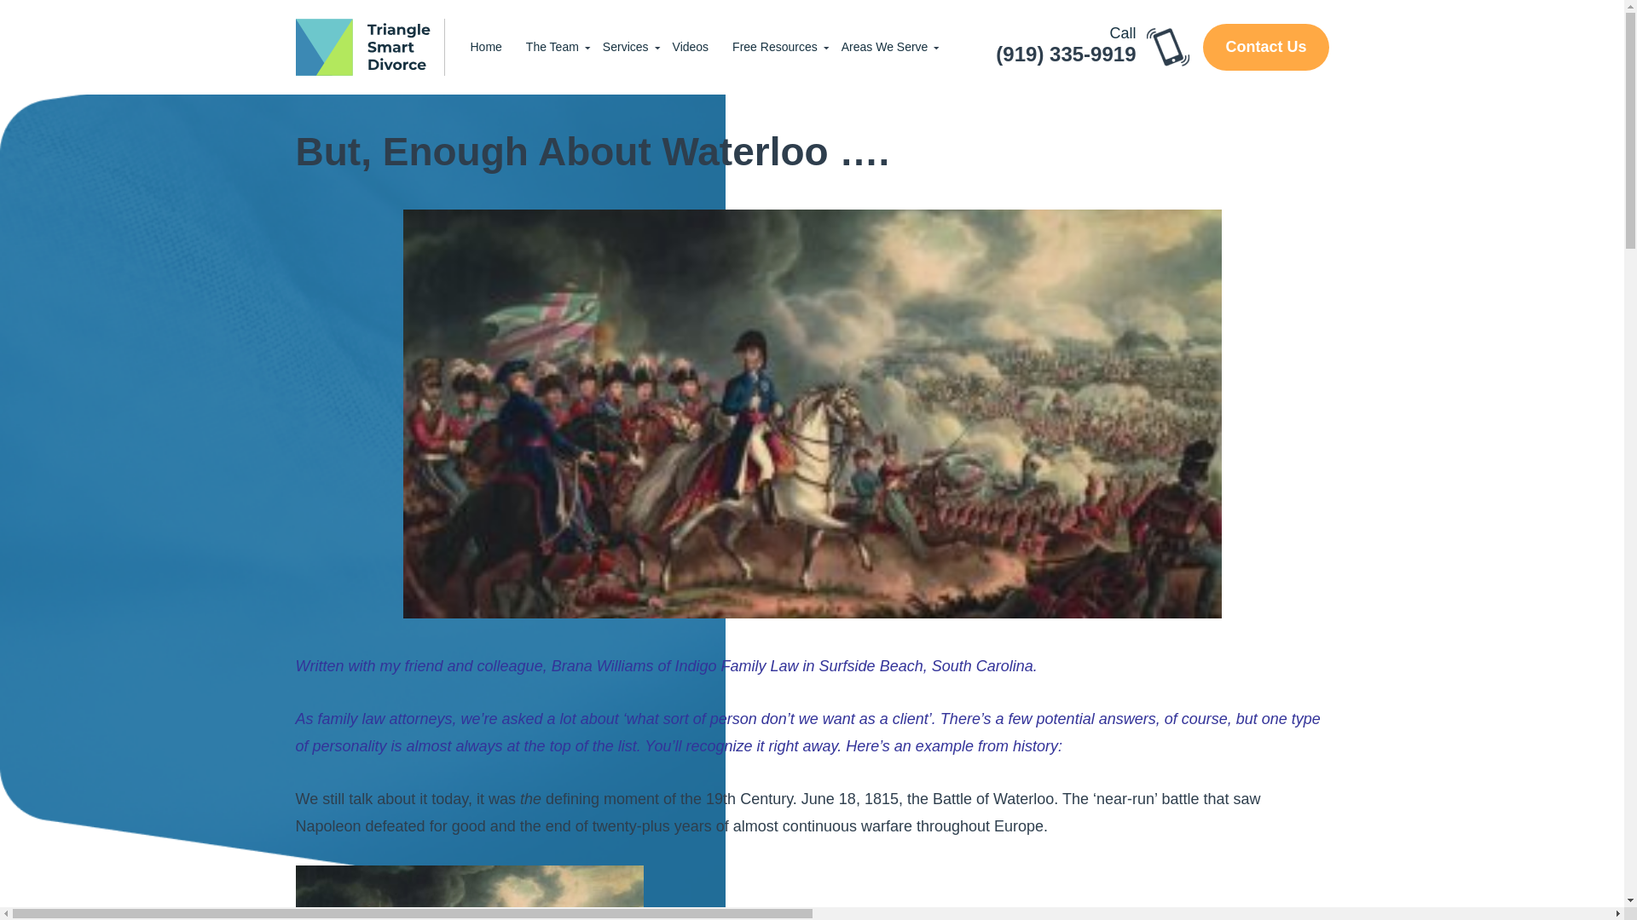 The height and width of the screenshot is (920, 1637). I want to click on Services, so click(626, 47).